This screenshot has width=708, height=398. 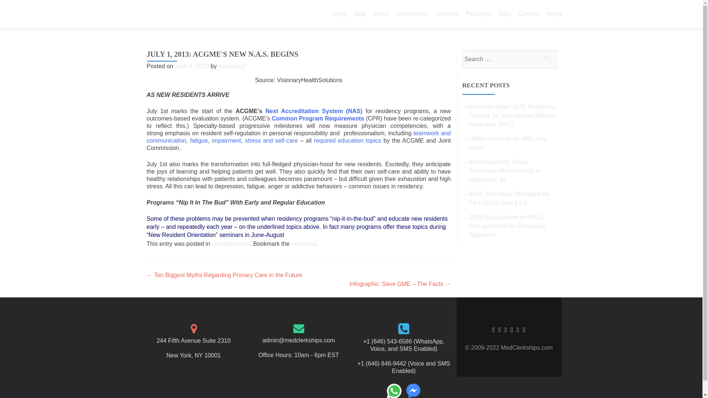 I want to click on stress and self-care, so click(x=271, y=140).